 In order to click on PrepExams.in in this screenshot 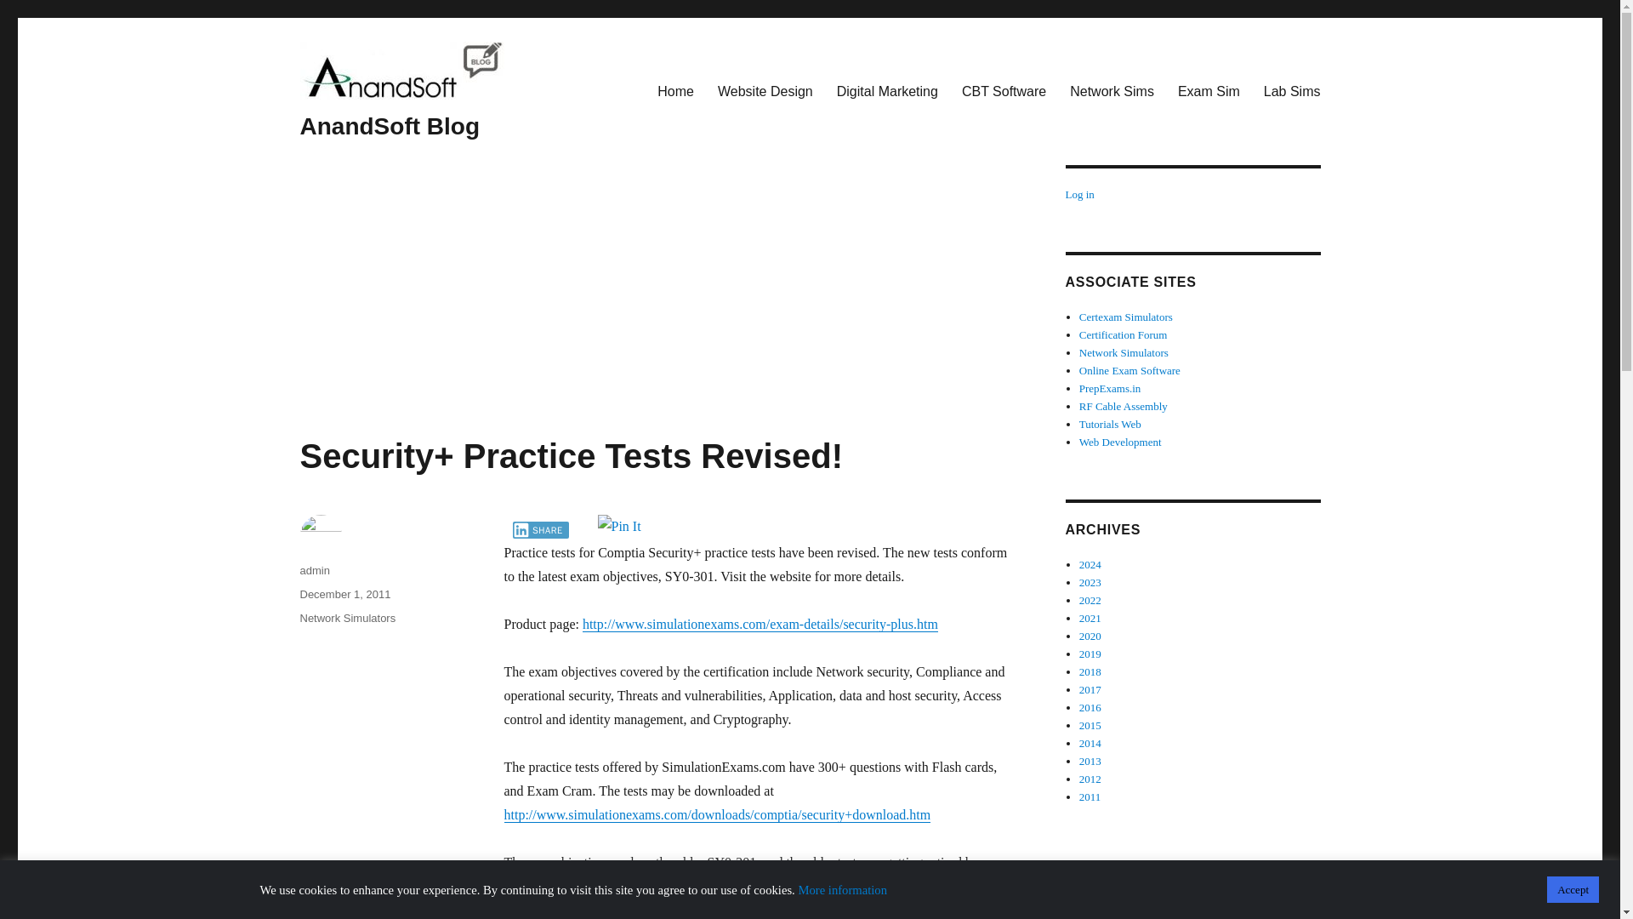, I will do `click(1111, 388)`.